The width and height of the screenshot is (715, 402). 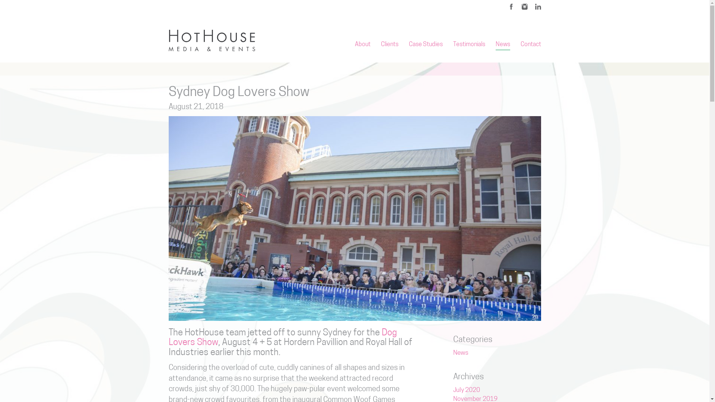 What do you see at coordinates (503, 45) in the screenshot?
I see `News` at bounding box center [503, 45].